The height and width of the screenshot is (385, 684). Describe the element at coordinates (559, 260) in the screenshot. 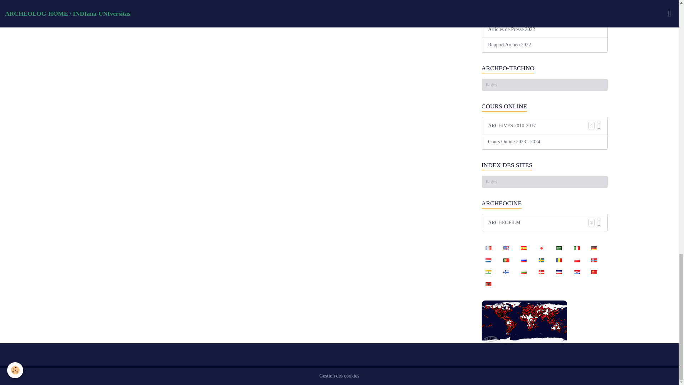

I see `Romanian` at that location.